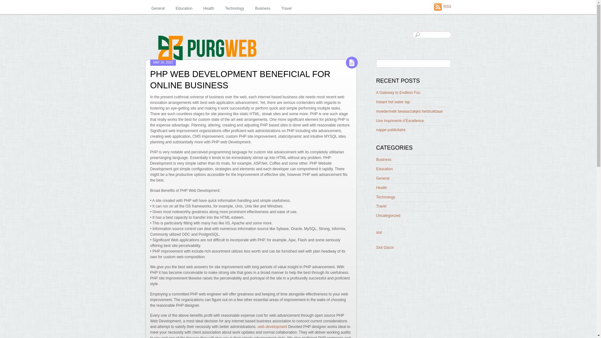 Image resolution: width=601 pixels, height=338 pixels. What do you see at coordinates (379, 232) in the screenshot?
I see `slot` at bounding box center [379, 232].